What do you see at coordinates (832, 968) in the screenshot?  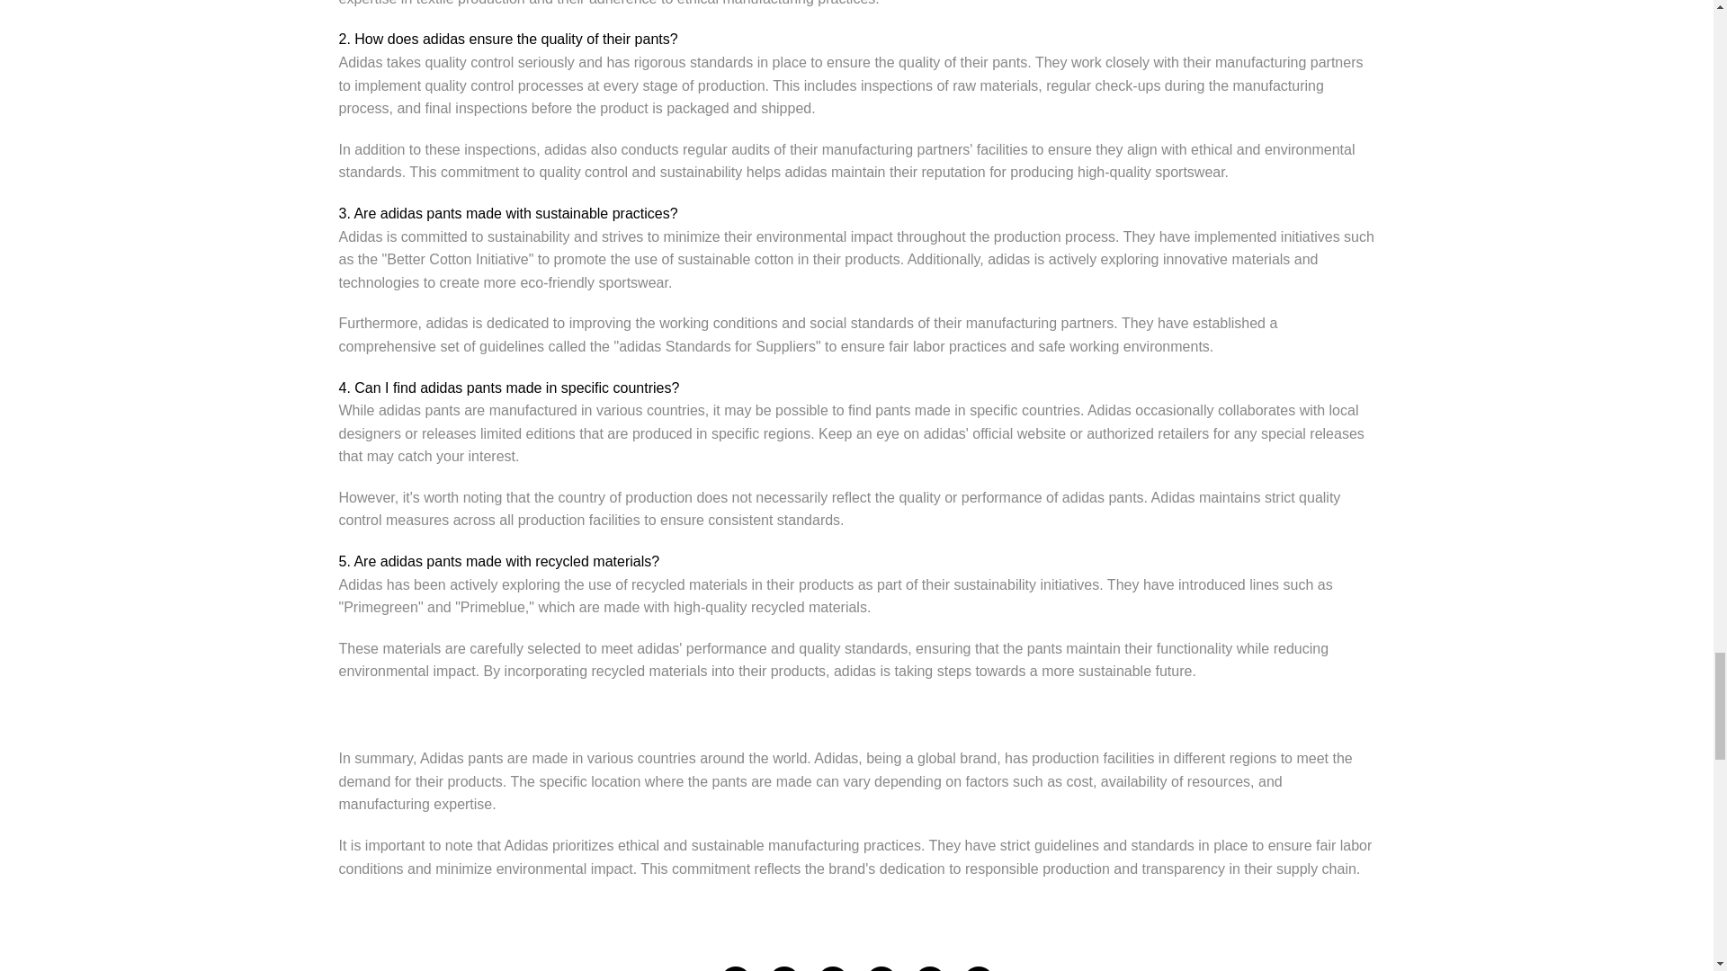 I see `Share on Pinterest` at bounding box center [832, 968].